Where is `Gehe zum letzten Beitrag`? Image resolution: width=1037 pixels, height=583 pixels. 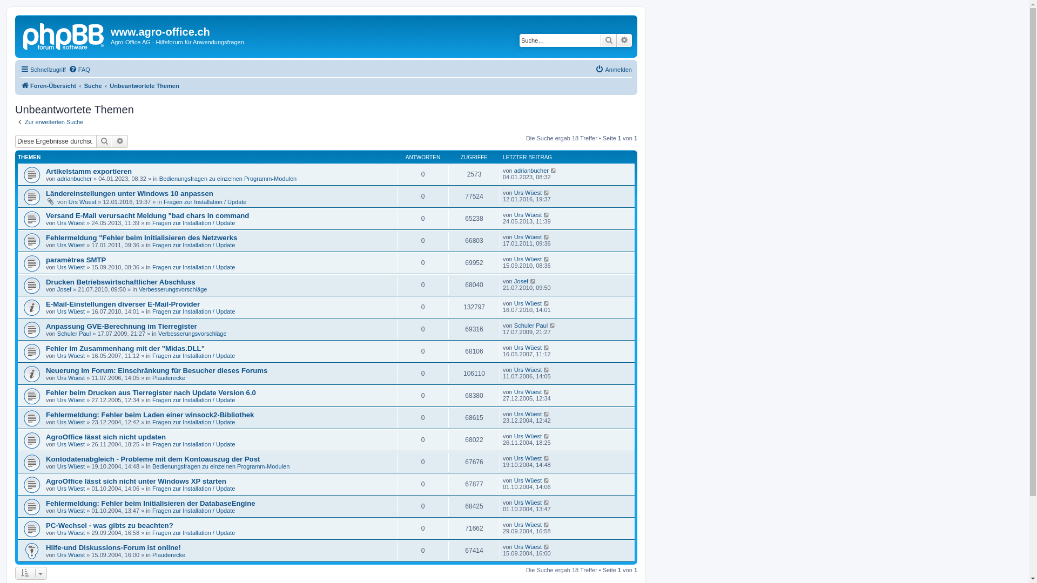 Gehe zum letzten Beitrag is located at coordinates (547, 436).